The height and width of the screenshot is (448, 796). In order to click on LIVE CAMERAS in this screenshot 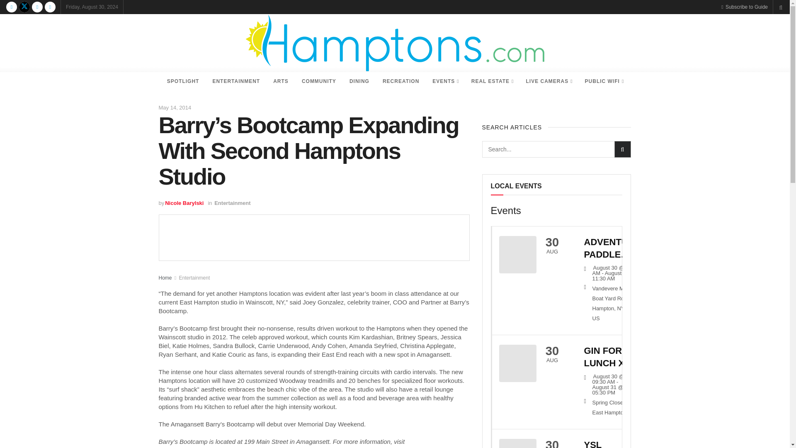, I will do `click(548, 81)`.